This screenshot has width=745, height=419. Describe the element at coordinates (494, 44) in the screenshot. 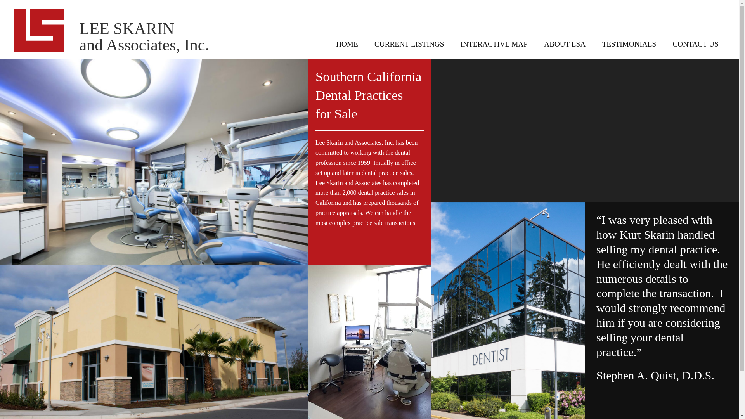

I see `INTERACTIVE MAP` at that location.